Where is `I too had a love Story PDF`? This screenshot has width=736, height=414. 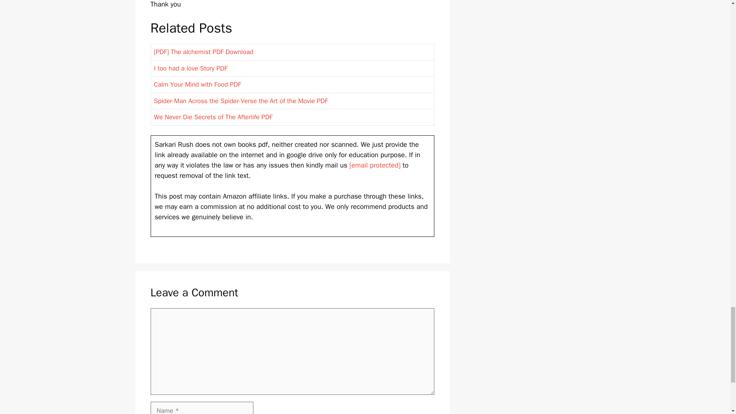
I too had a love Story PDF is located at coordinates (191, 68).